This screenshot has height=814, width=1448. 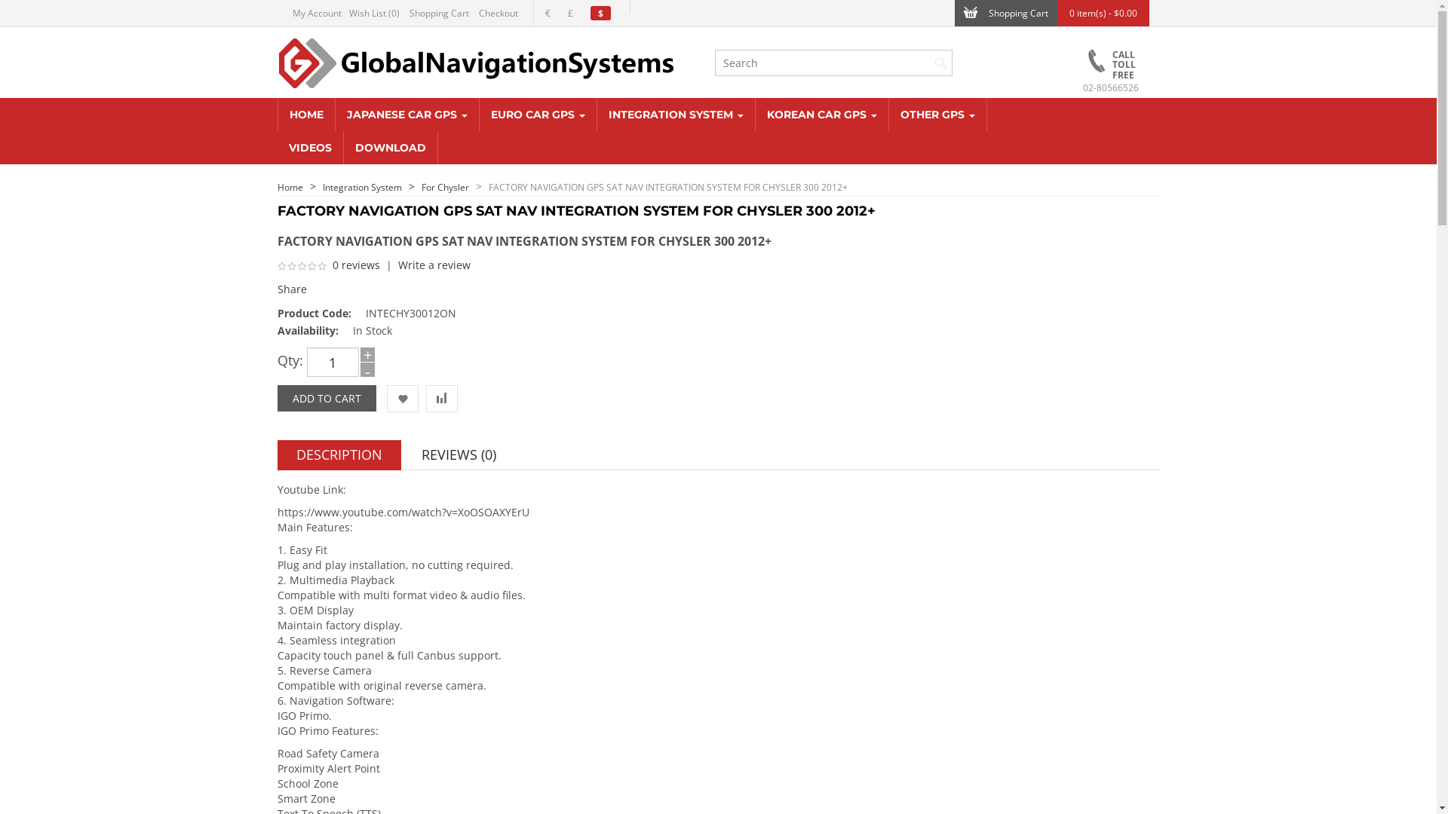 I want to click on KOREAN CAR GPS, so click(x=822, y=115).